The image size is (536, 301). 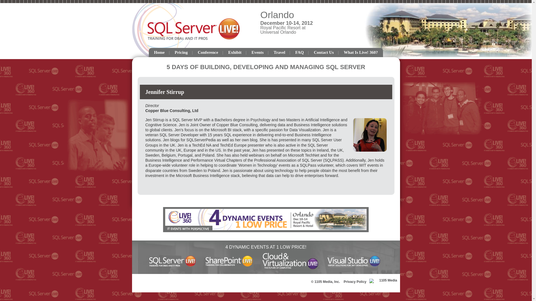 What do you see at coordinates (234, 52) in the screenshot?
I see `Exhibit` at bounding box center [234, 52].